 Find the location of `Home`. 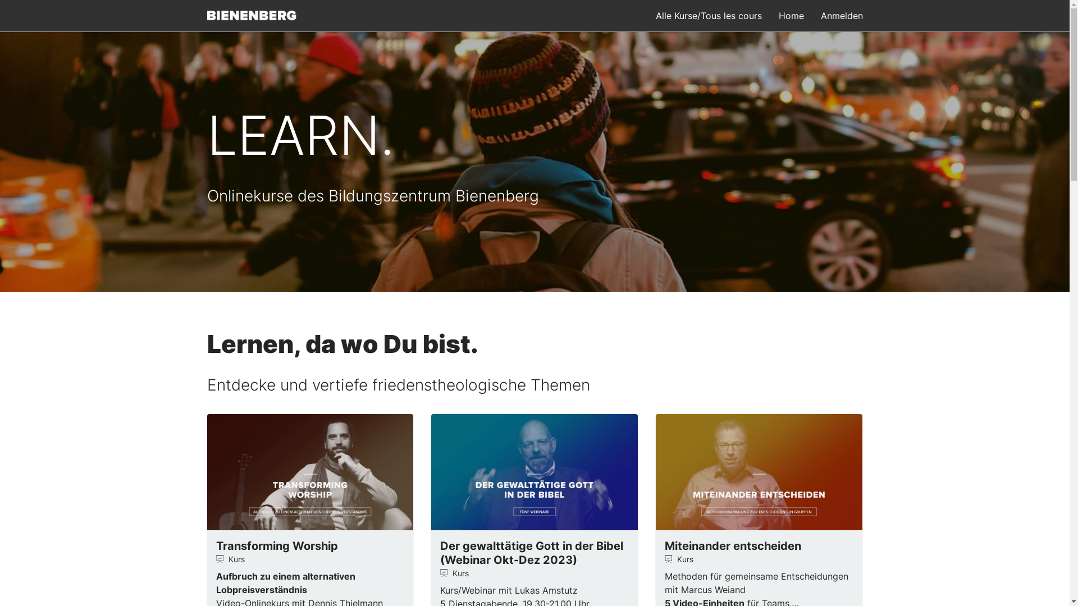

Home is located at coordinates (791, 16).